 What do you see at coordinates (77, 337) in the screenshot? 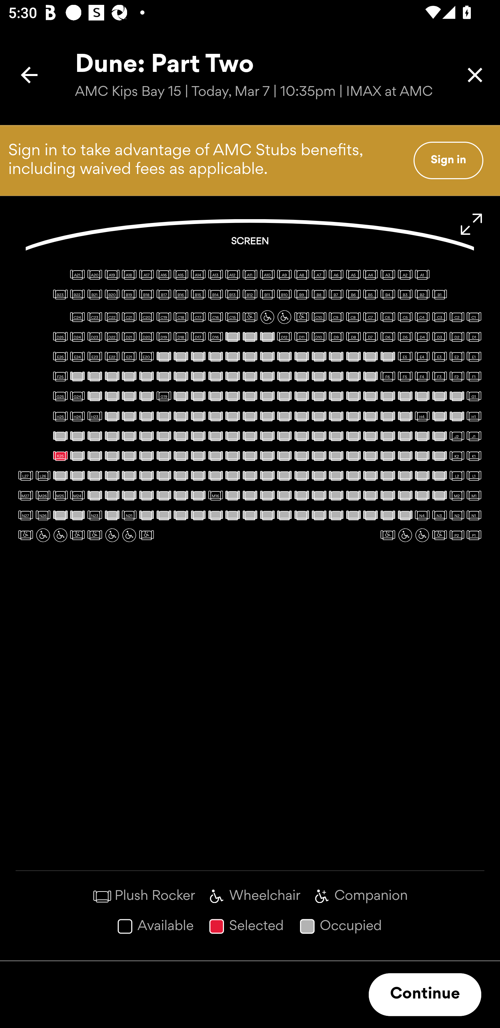
I see `D24, Regular seat, available` at bounding box center [77, 337].